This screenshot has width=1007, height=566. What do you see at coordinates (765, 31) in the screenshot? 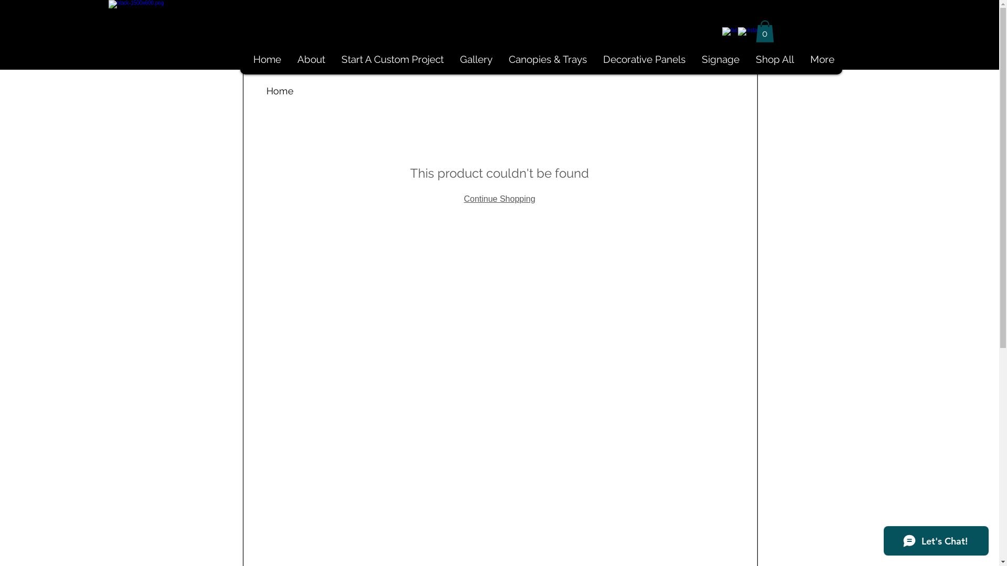
I see `0` at bounding box center [765, 31].